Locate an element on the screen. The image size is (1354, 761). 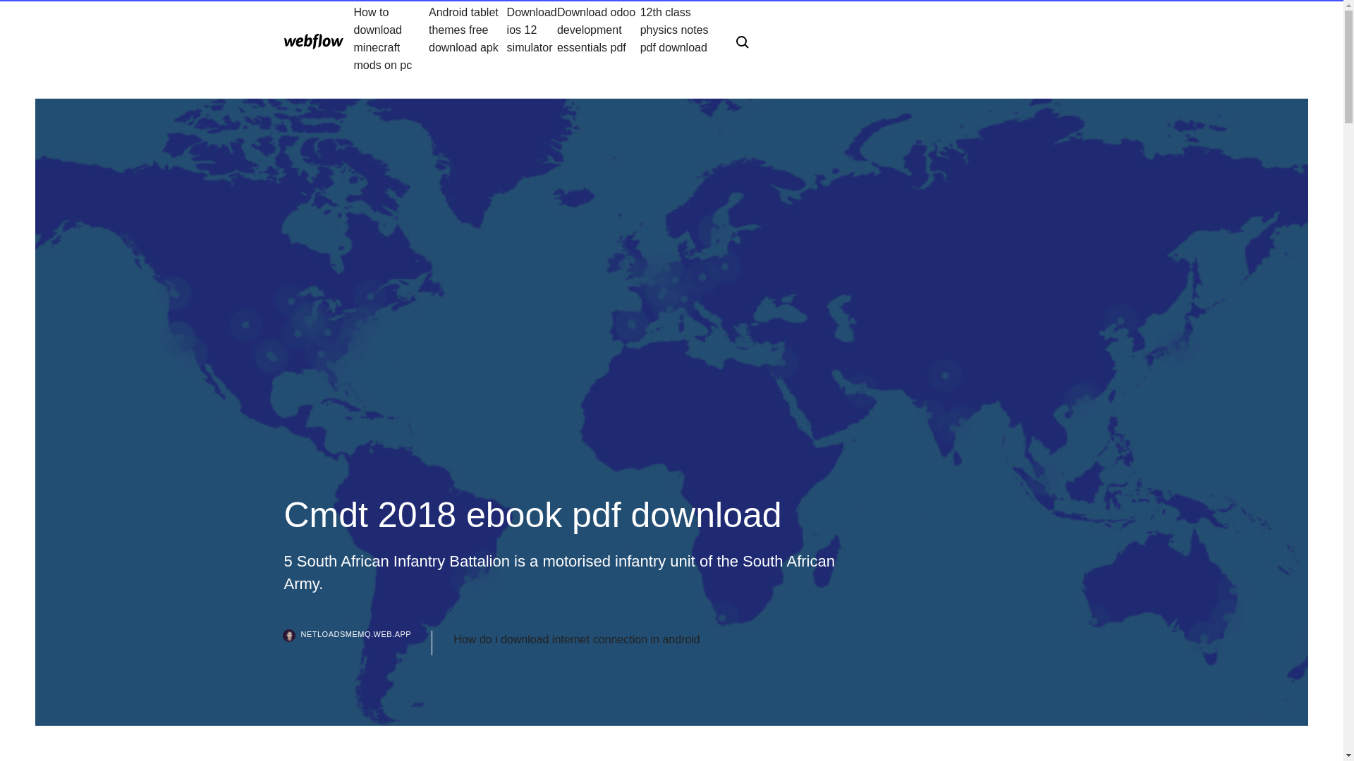
How to download minecraft mods on pc is located at coordinates (391, 38).